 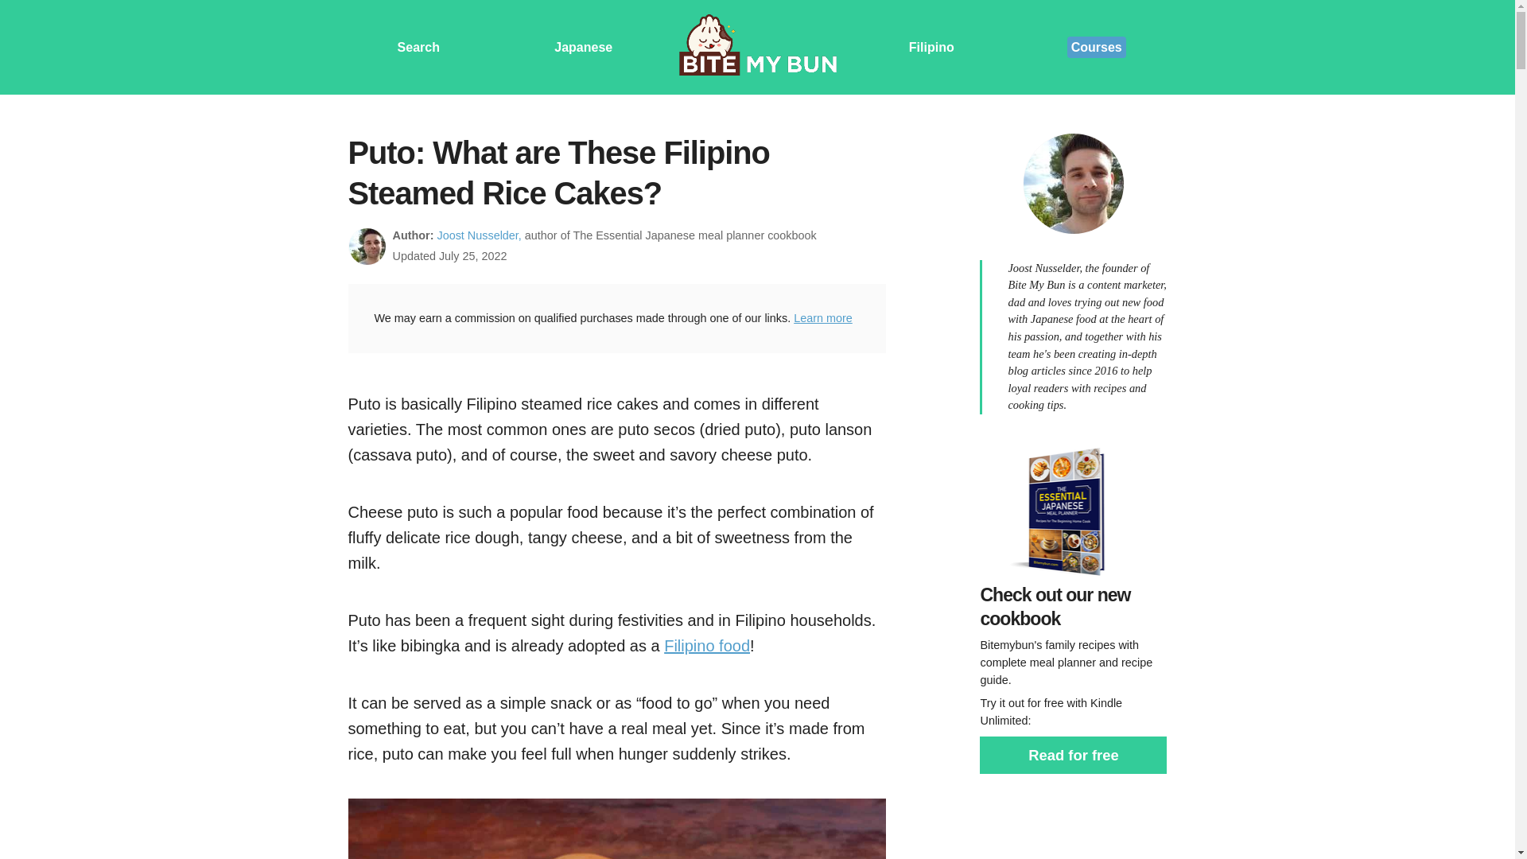 I want to click on Courses, so click(x=1097, y=48).